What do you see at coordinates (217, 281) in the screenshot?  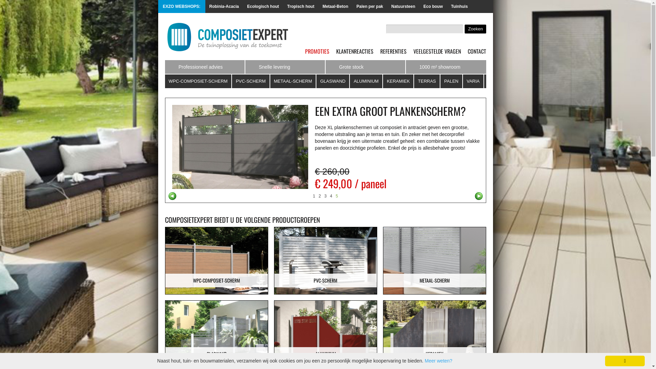 I see `WPC-COMPOSIET-SCHERM` at bounding box center [217, 281].